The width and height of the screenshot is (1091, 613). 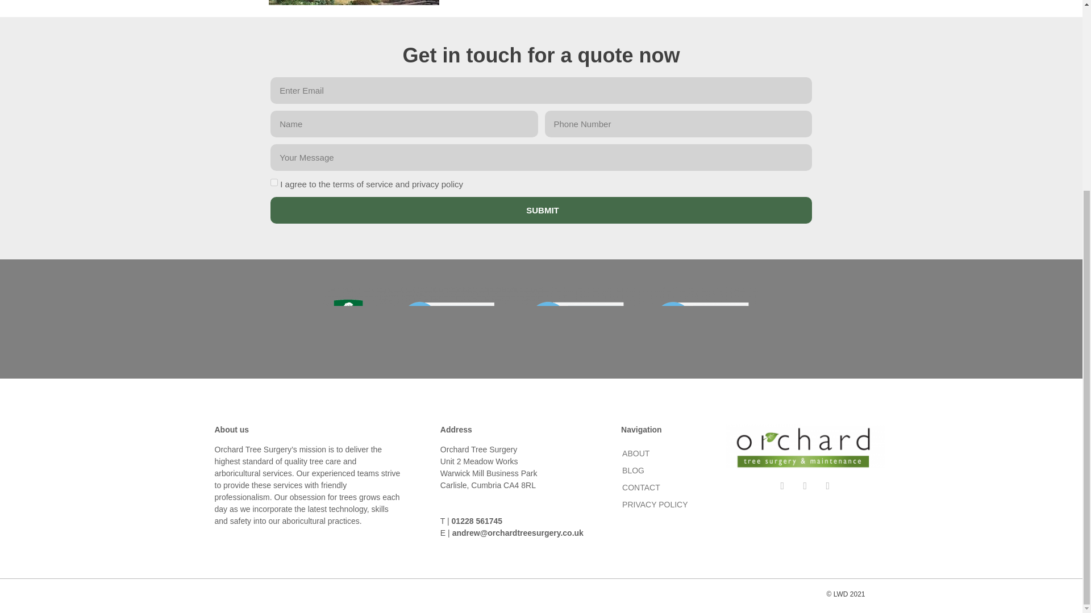 I want to click on ABOUT, so click(x=667, y=454).